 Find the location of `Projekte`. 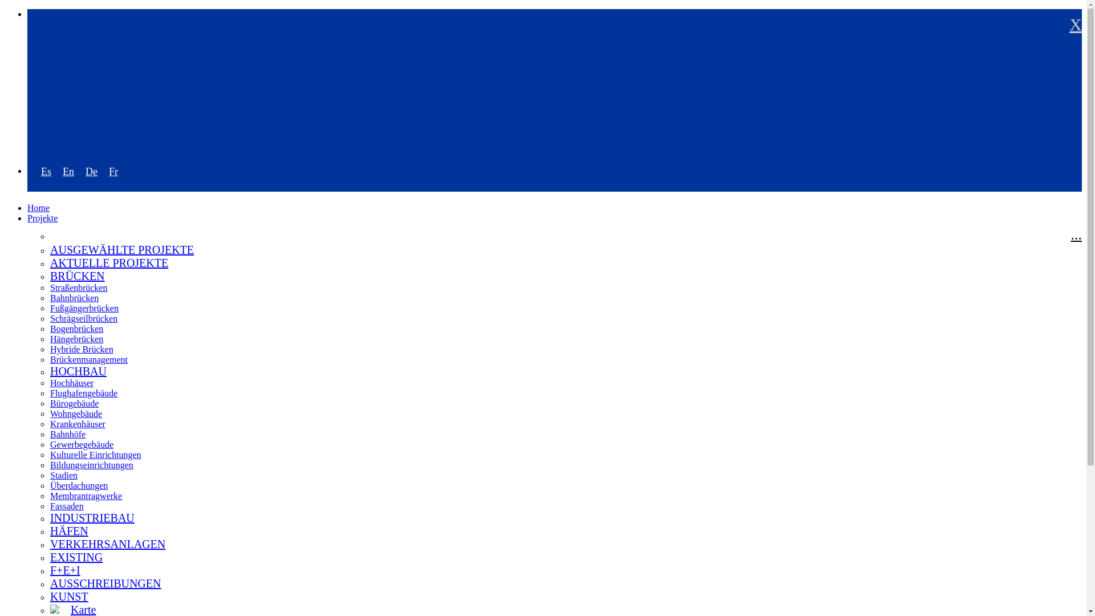

Projekte is located at coordinates (42, 218).